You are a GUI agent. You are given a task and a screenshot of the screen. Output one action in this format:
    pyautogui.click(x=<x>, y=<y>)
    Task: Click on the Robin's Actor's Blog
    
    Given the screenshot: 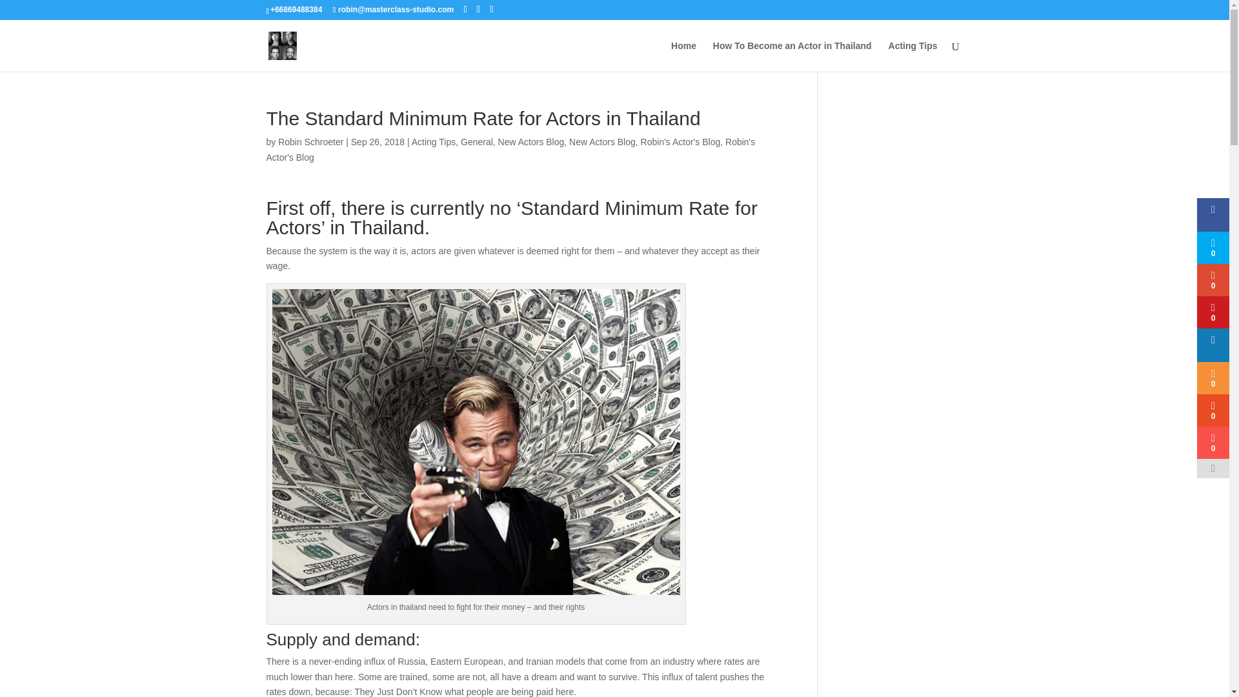 What is the action you would take?
    pyautogui.click(x=510, y=149)
    